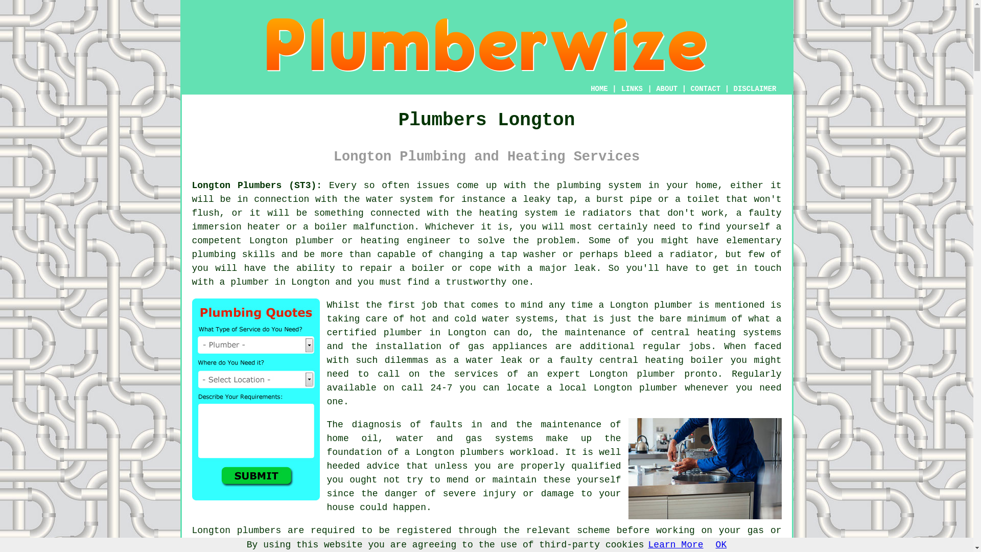 This screenshot has height=552, width=981. Describe the element at coordinates (315, 240) in the screenshot. I see `plumber` at that location.